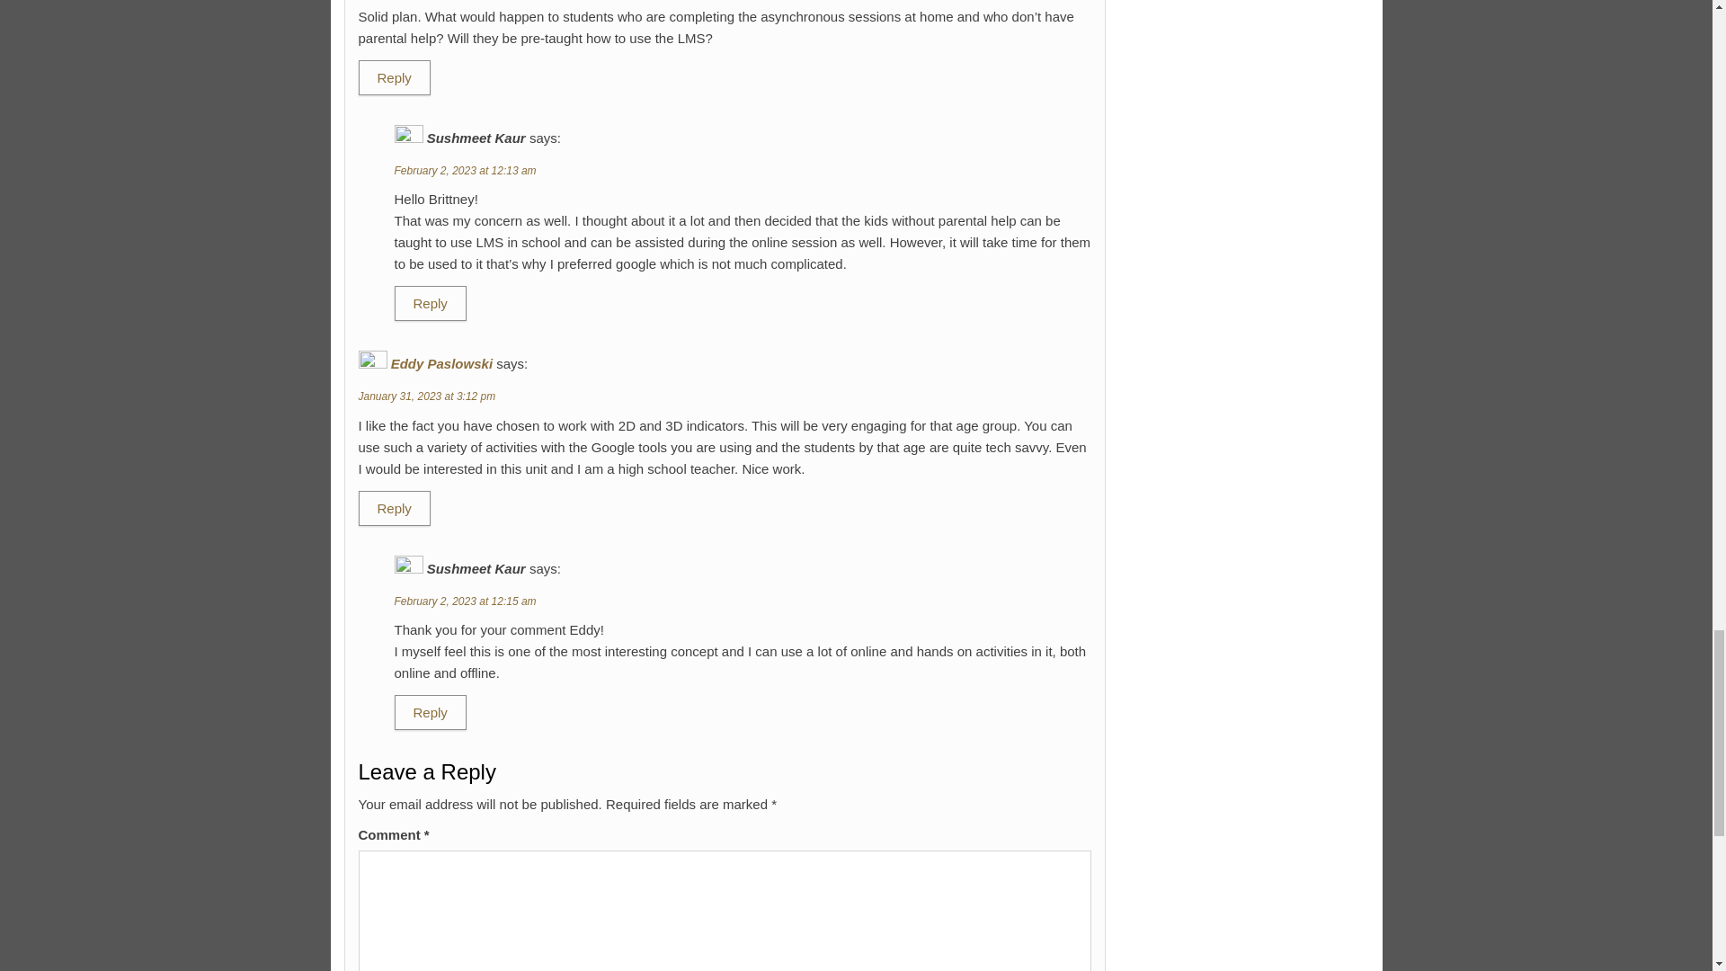  Describe the element at coordinates (426, 396) in the screenshot. I see `January 31, 2023 at 3:12 pm` at that location.